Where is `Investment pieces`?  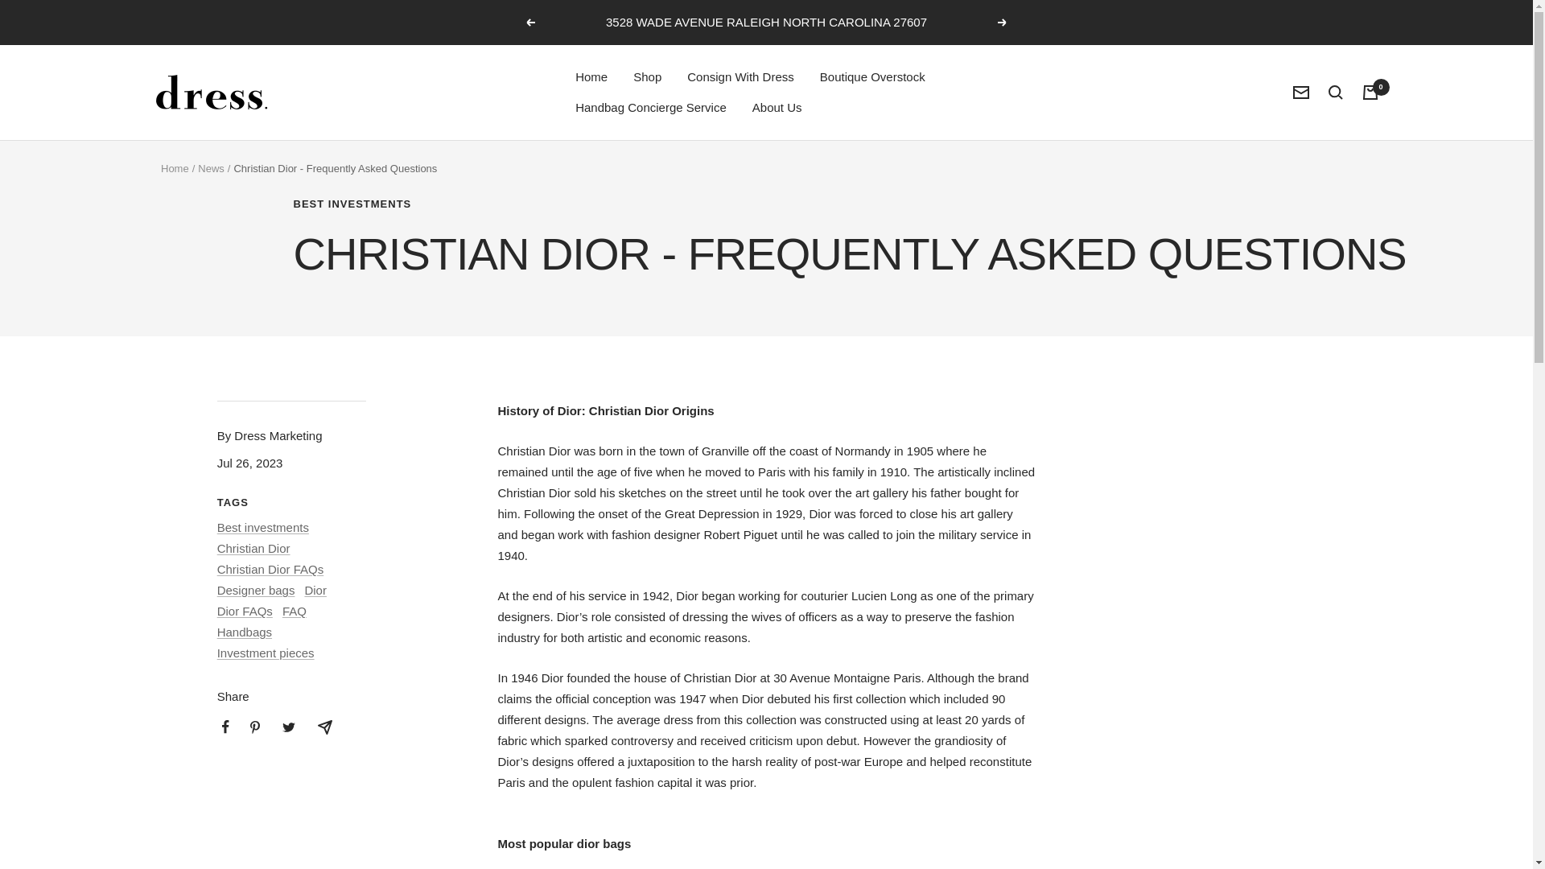
Investment pieces is located at coordinates (266, 653).